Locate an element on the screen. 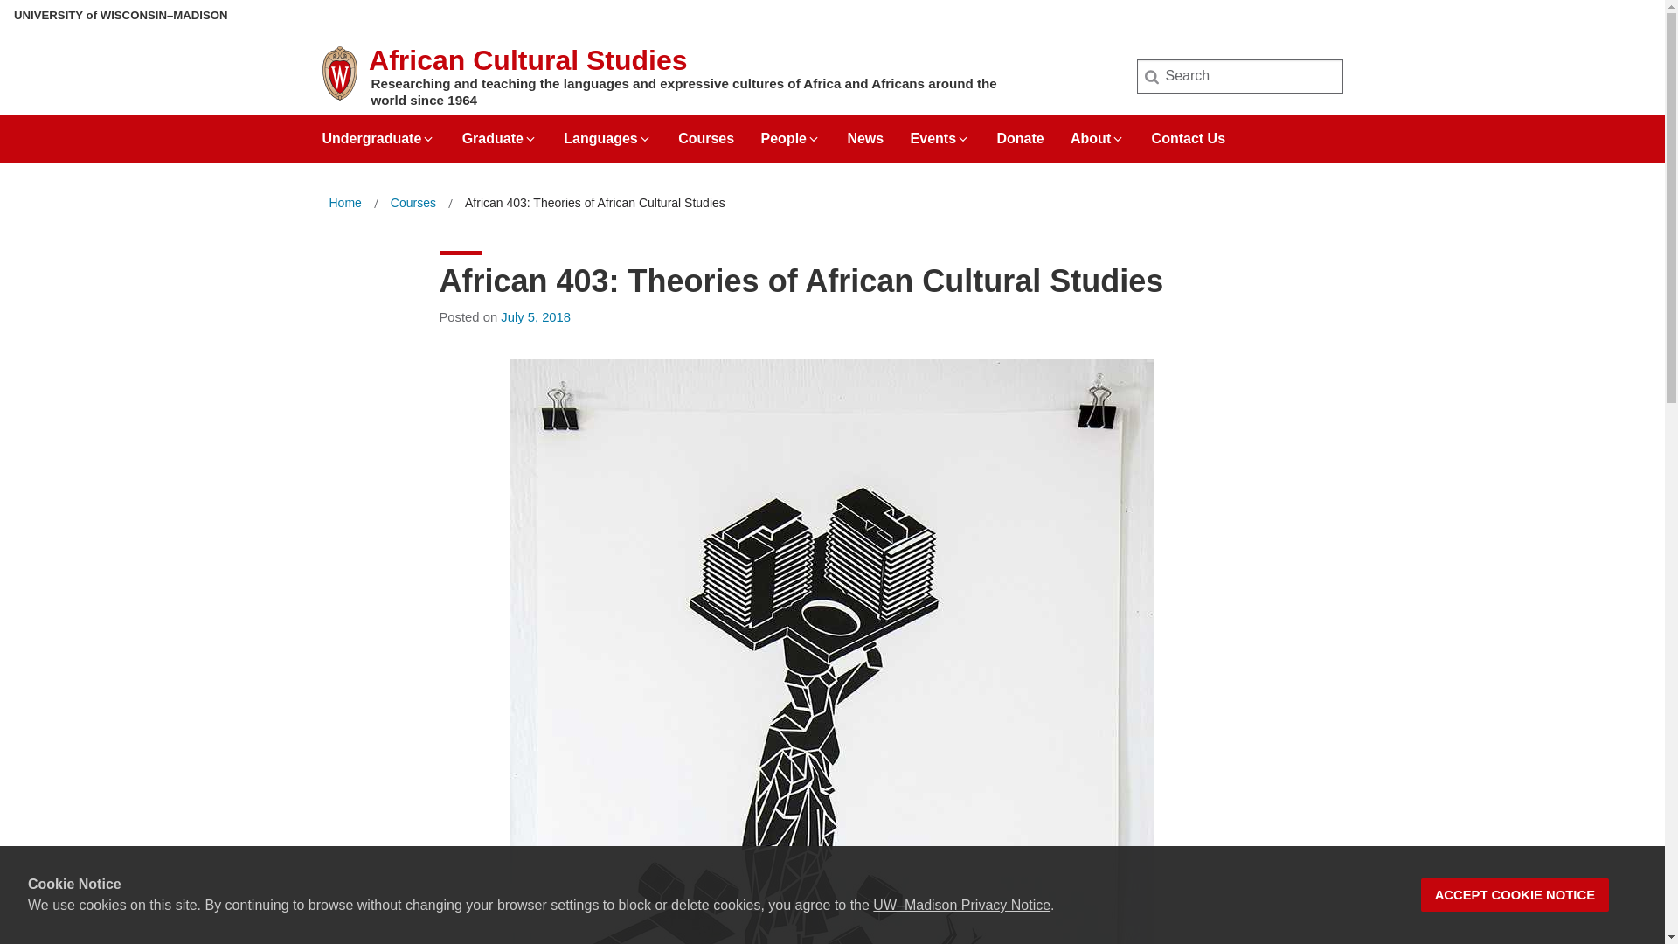 The height and width of the screenshot is (944, 1678). Skip to main content is located at coordinates (3, 3).